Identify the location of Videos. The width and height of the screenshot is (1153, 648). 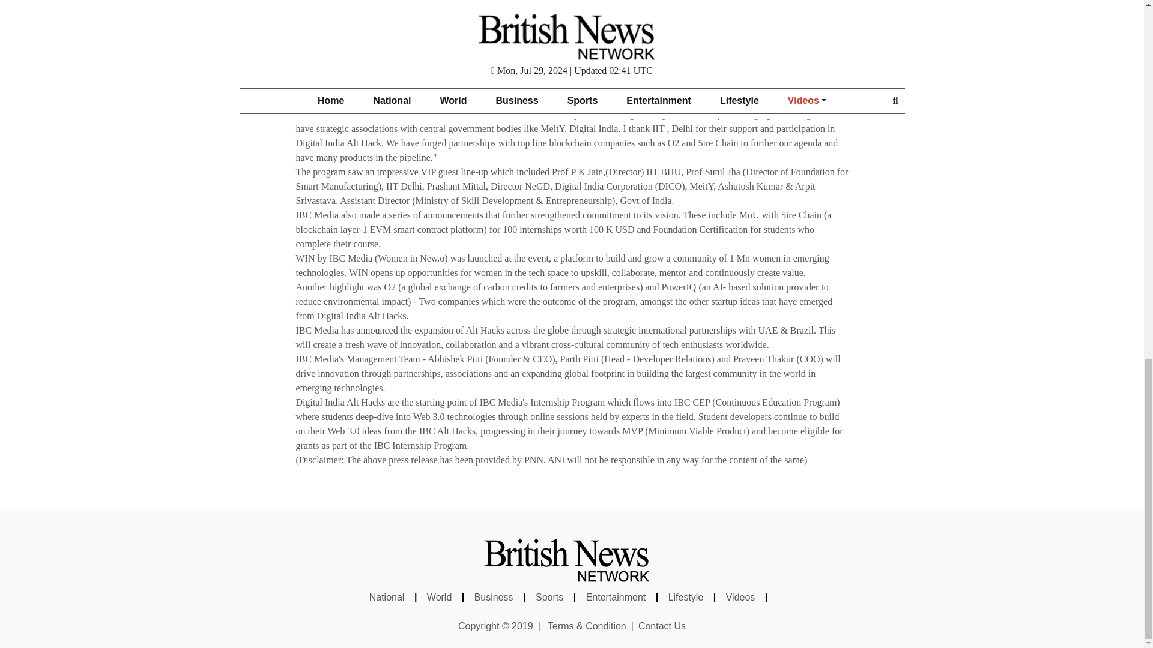
(742, 598).